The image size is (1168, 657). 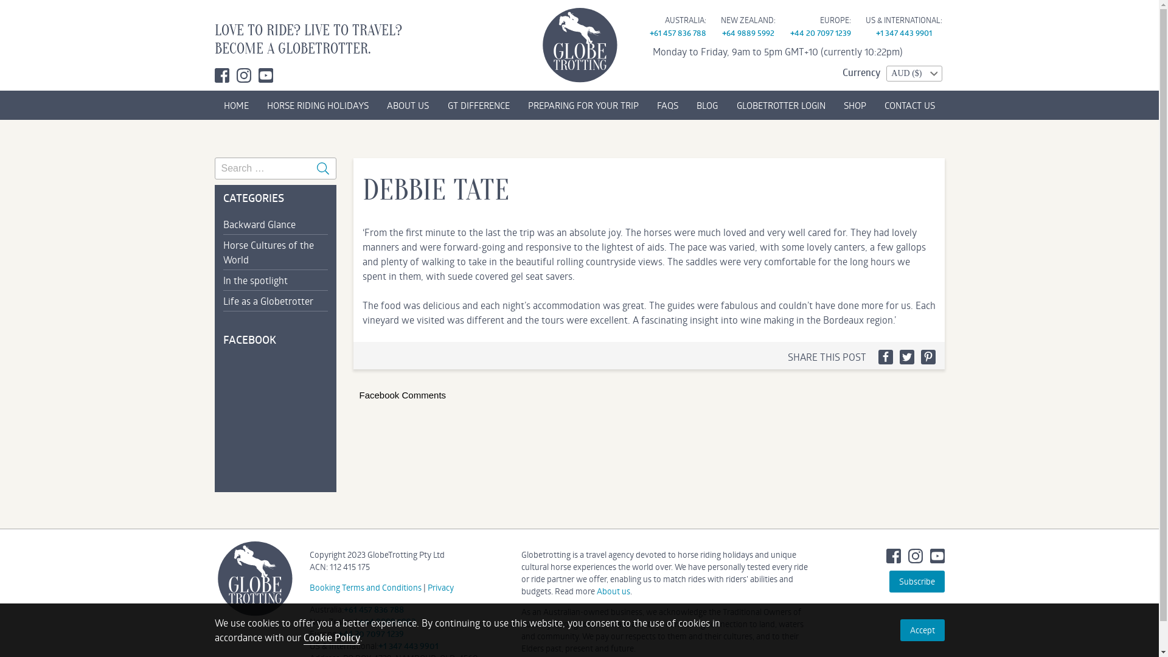 I want to click on FAQS, so click(x=668, y=105).